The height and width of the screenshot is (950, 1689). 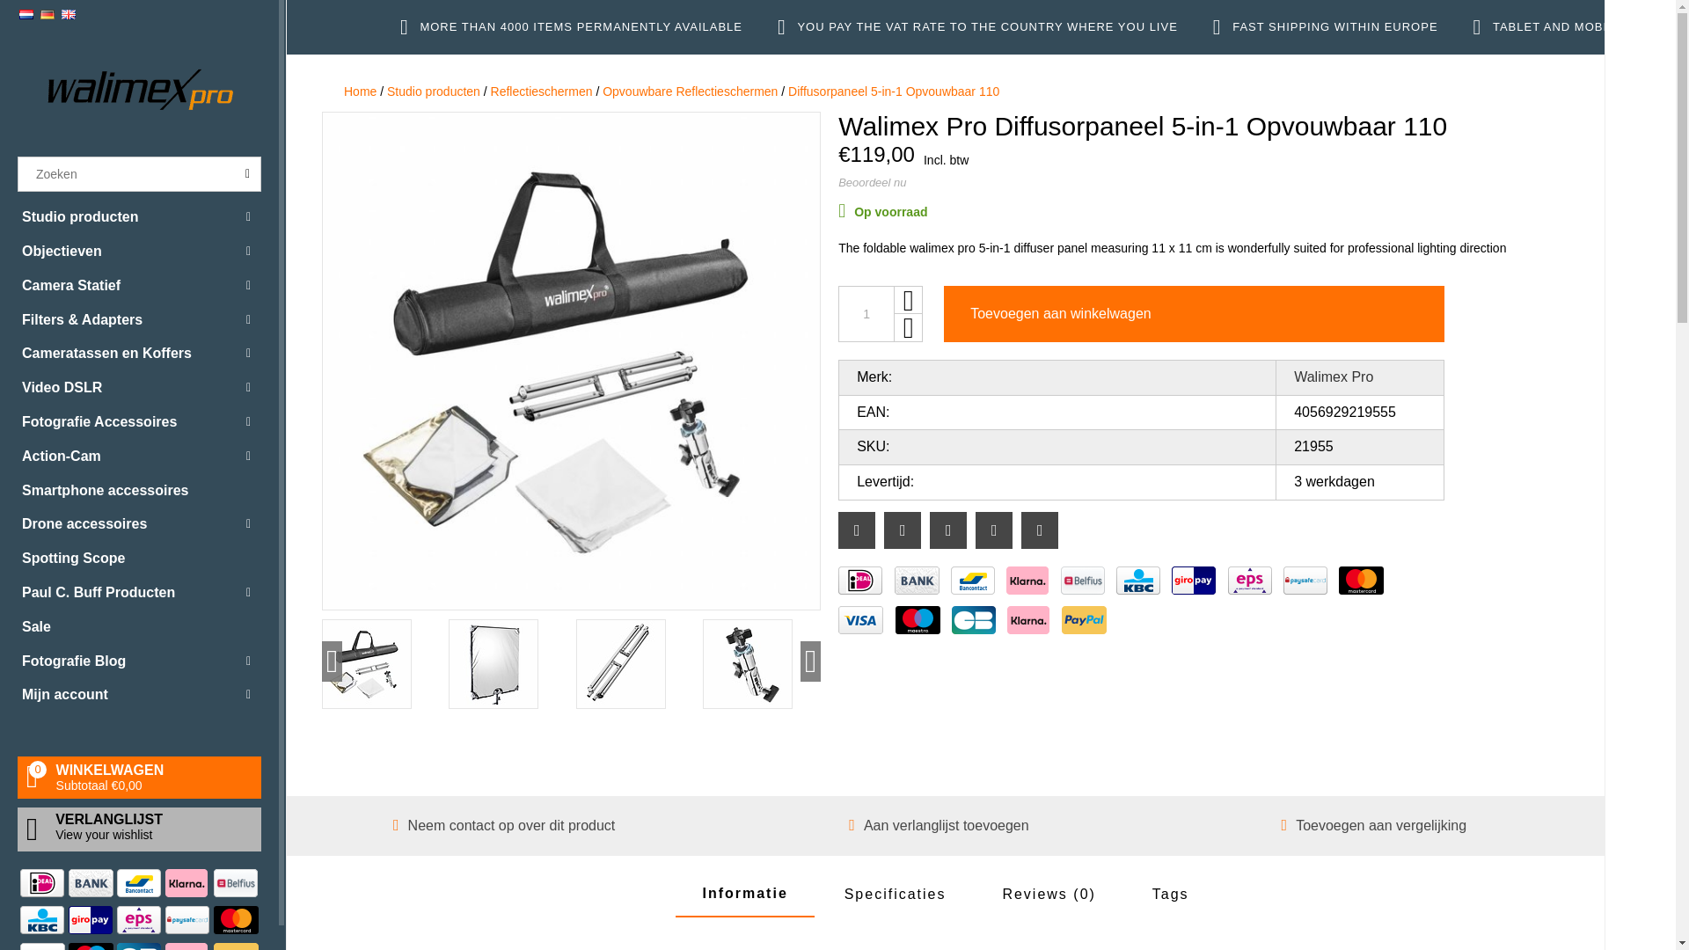 I want to click on Deutsch, so click(x=48, y=14).